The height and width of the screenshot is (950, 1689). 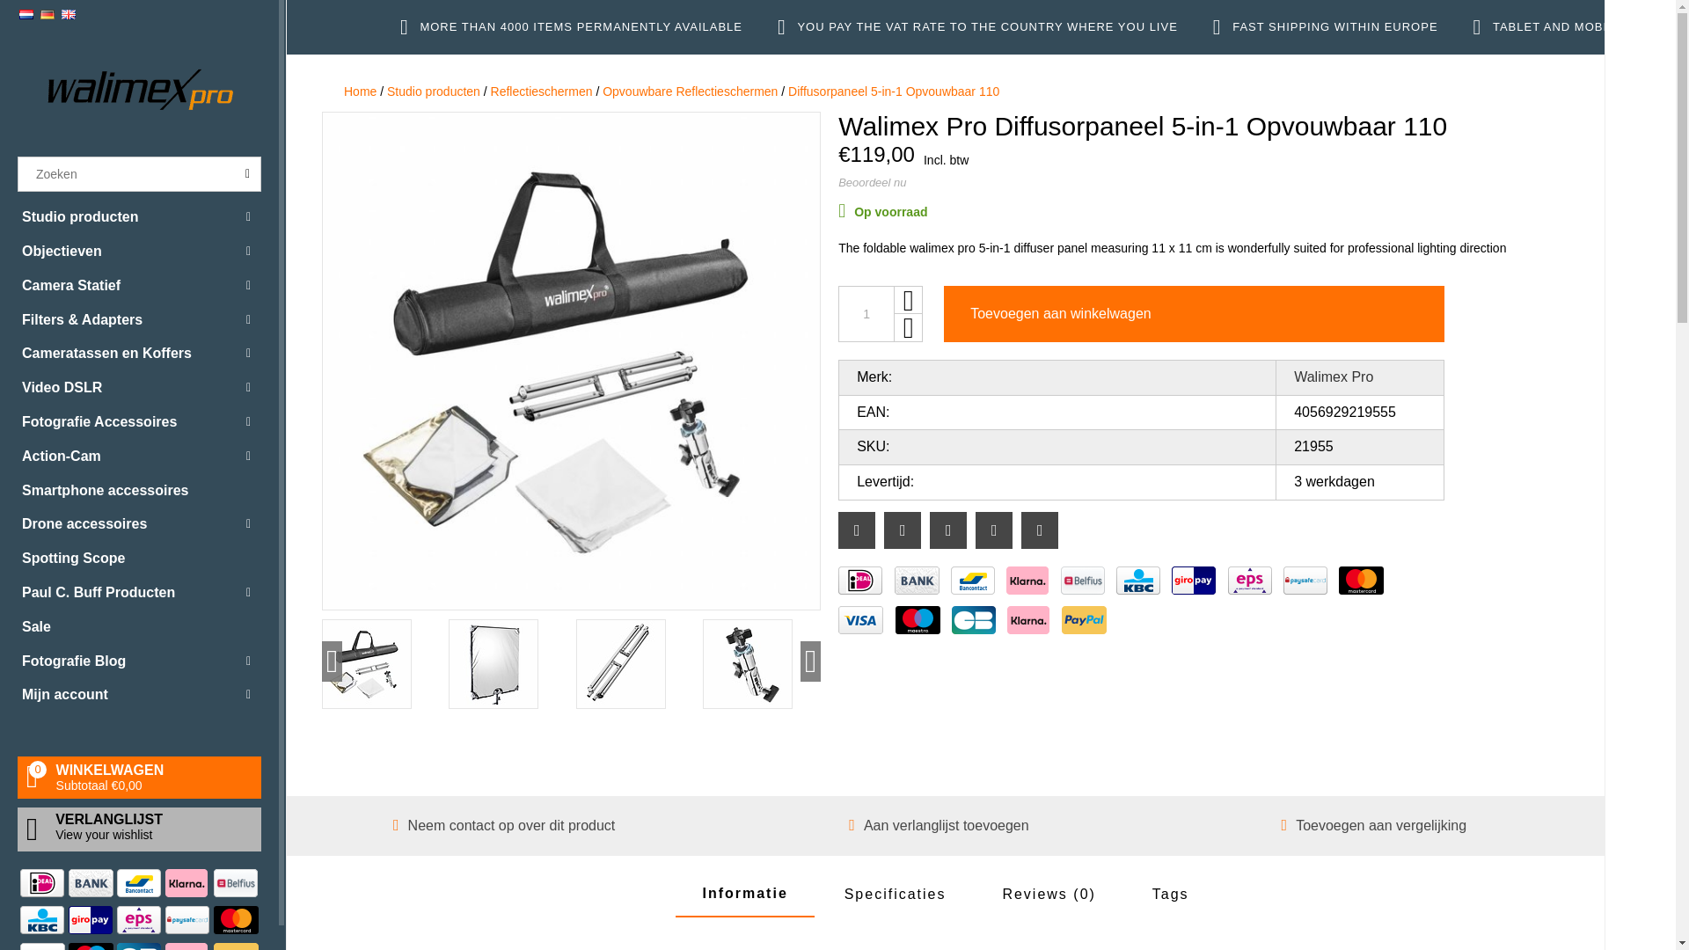 I want to click on Deutsch, so click(x=48, y=14).